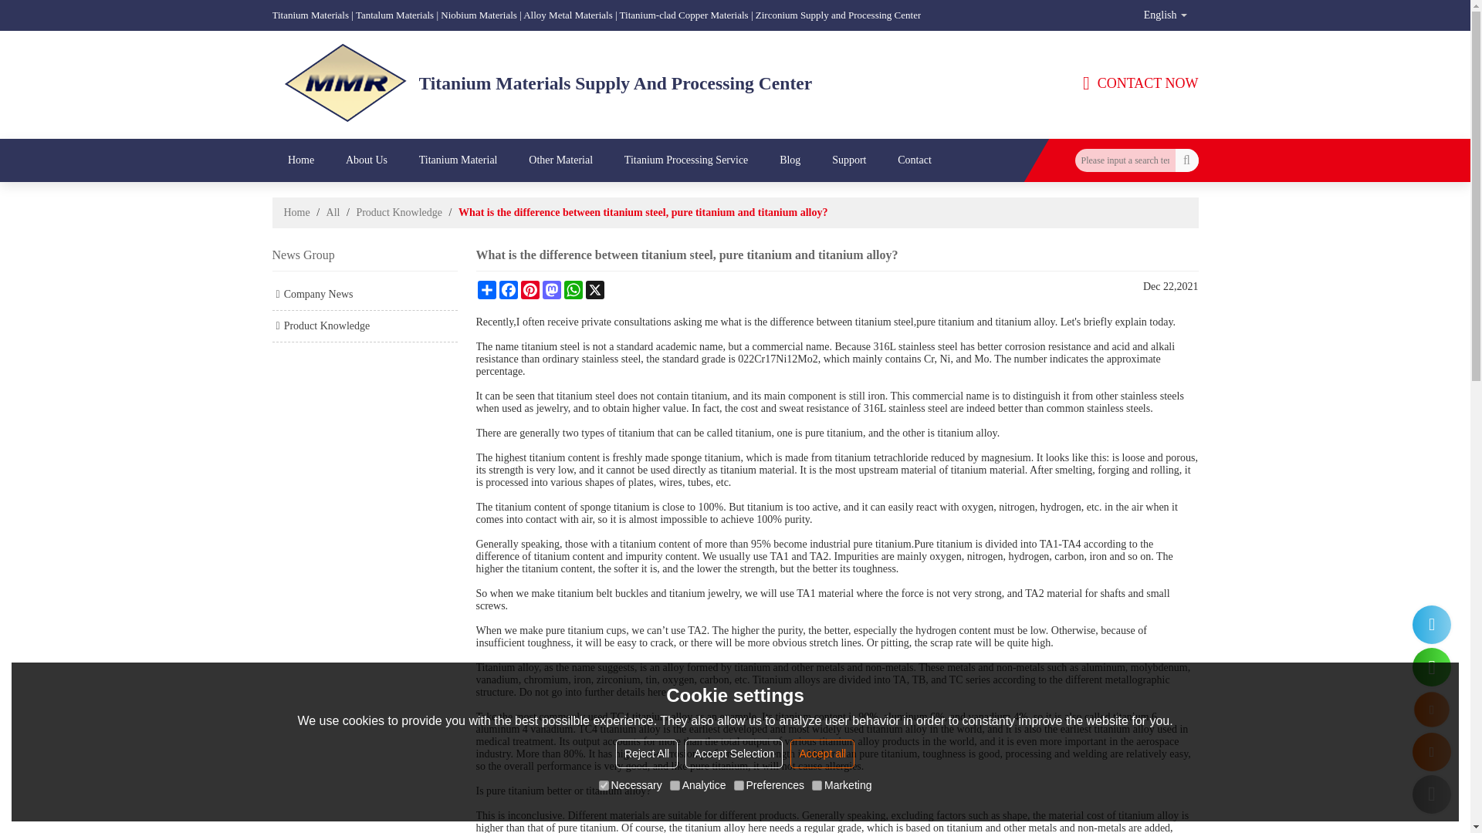 This screenshot has height=833, width=1482. I want to click on on, so click(675, 785).